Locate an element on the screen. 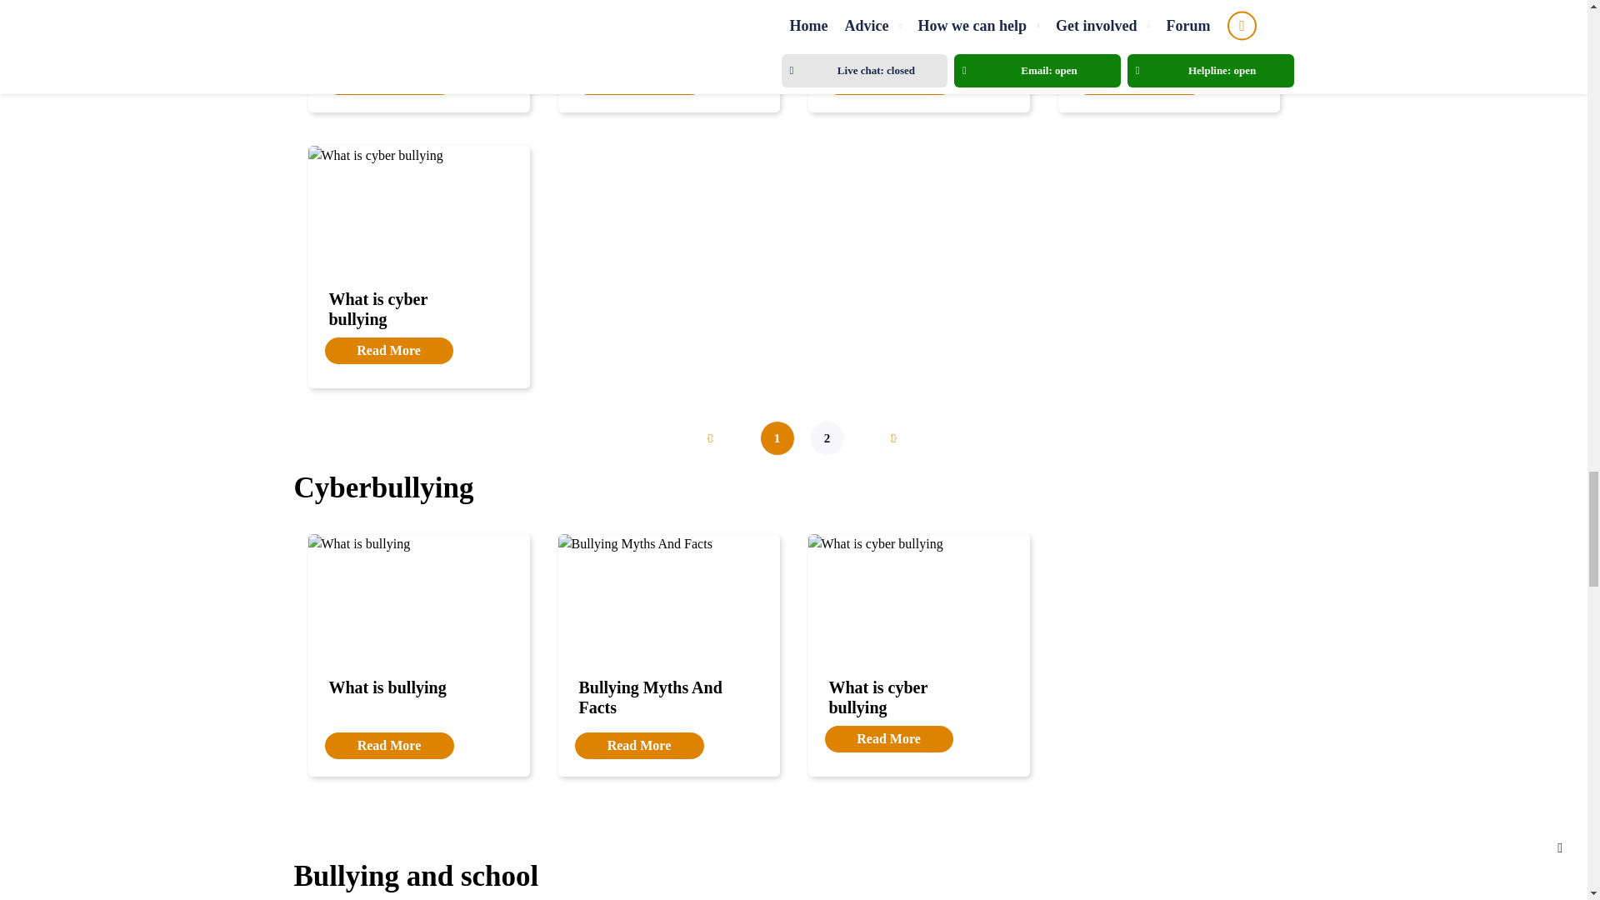 The width and height of the screenshot is (1600, 900). Read More: What is bullying is located at coordinates (389, 82).